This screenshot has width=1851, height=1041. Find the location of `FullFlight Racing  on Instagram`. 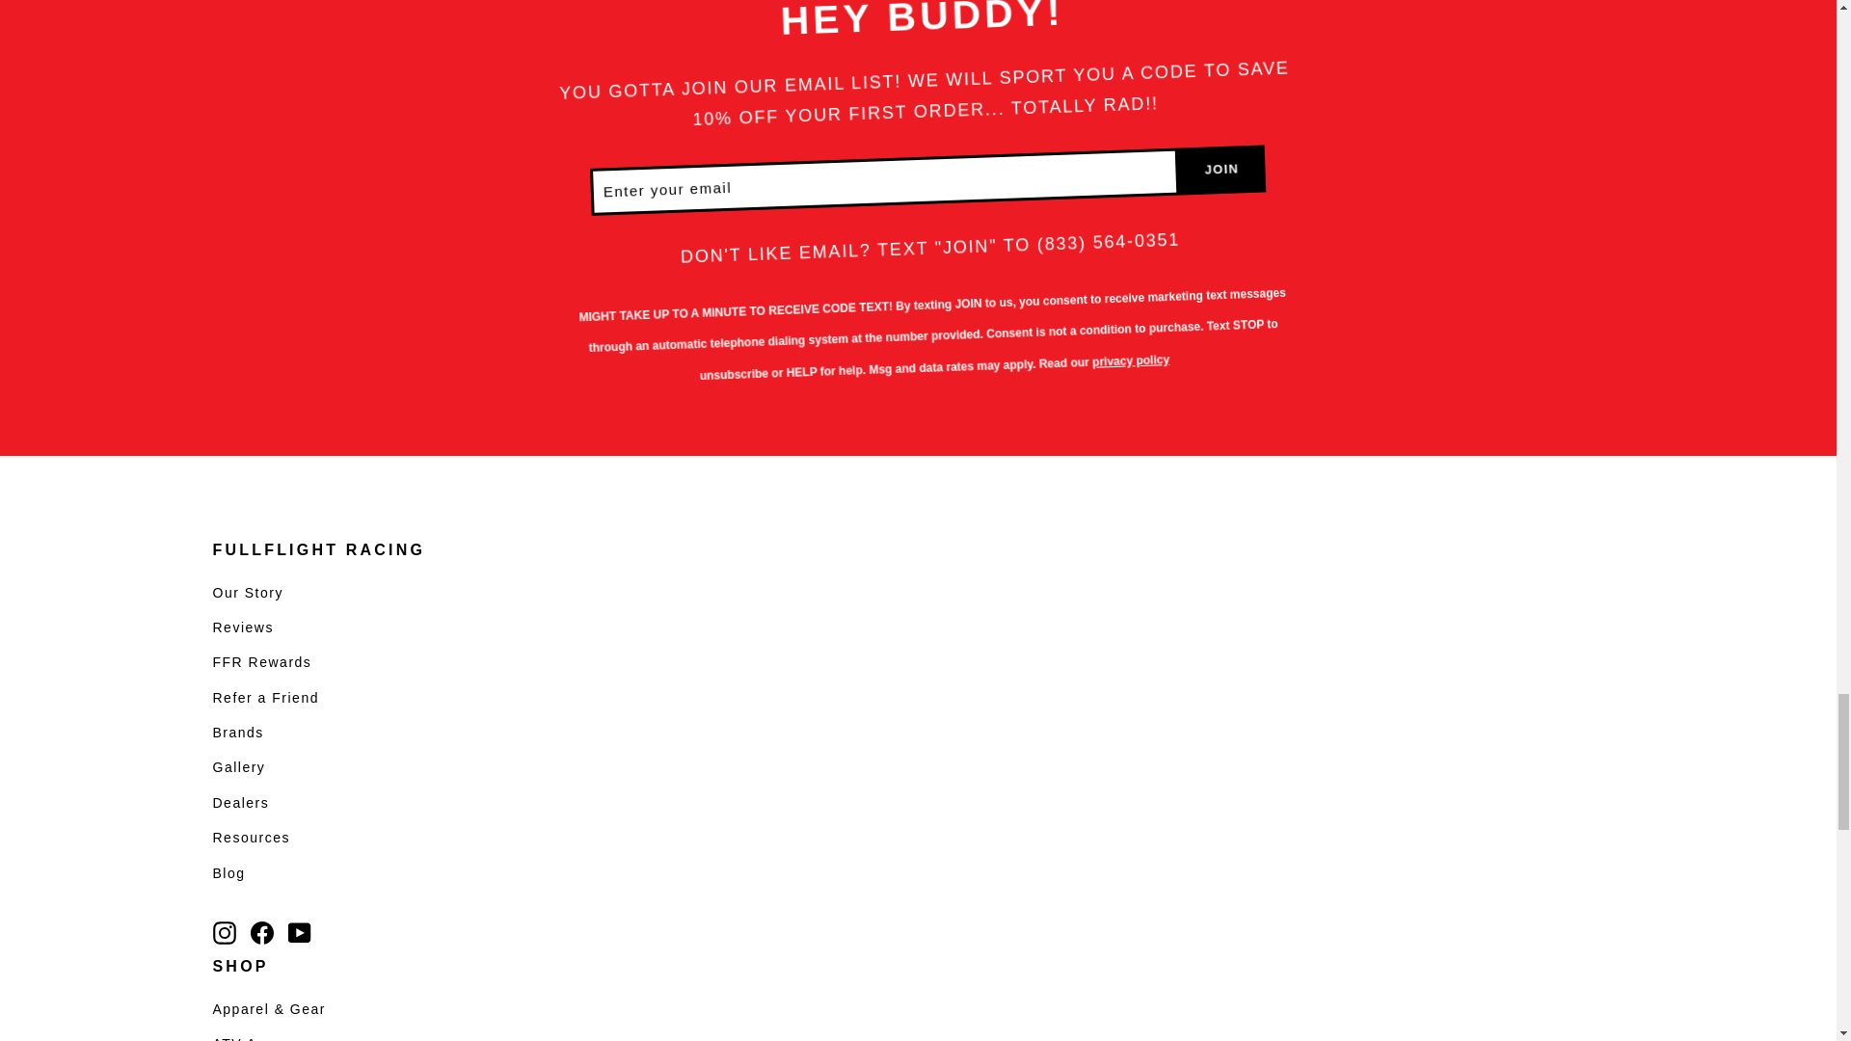

FullFlight Racing  on Instagram is located at coordinates (224, 932).